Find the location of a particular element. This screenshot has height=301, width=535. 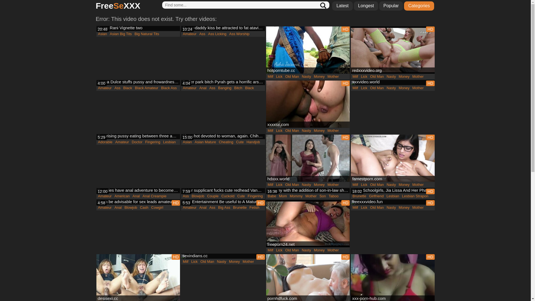

Cute is located at coordinates (241, 196).